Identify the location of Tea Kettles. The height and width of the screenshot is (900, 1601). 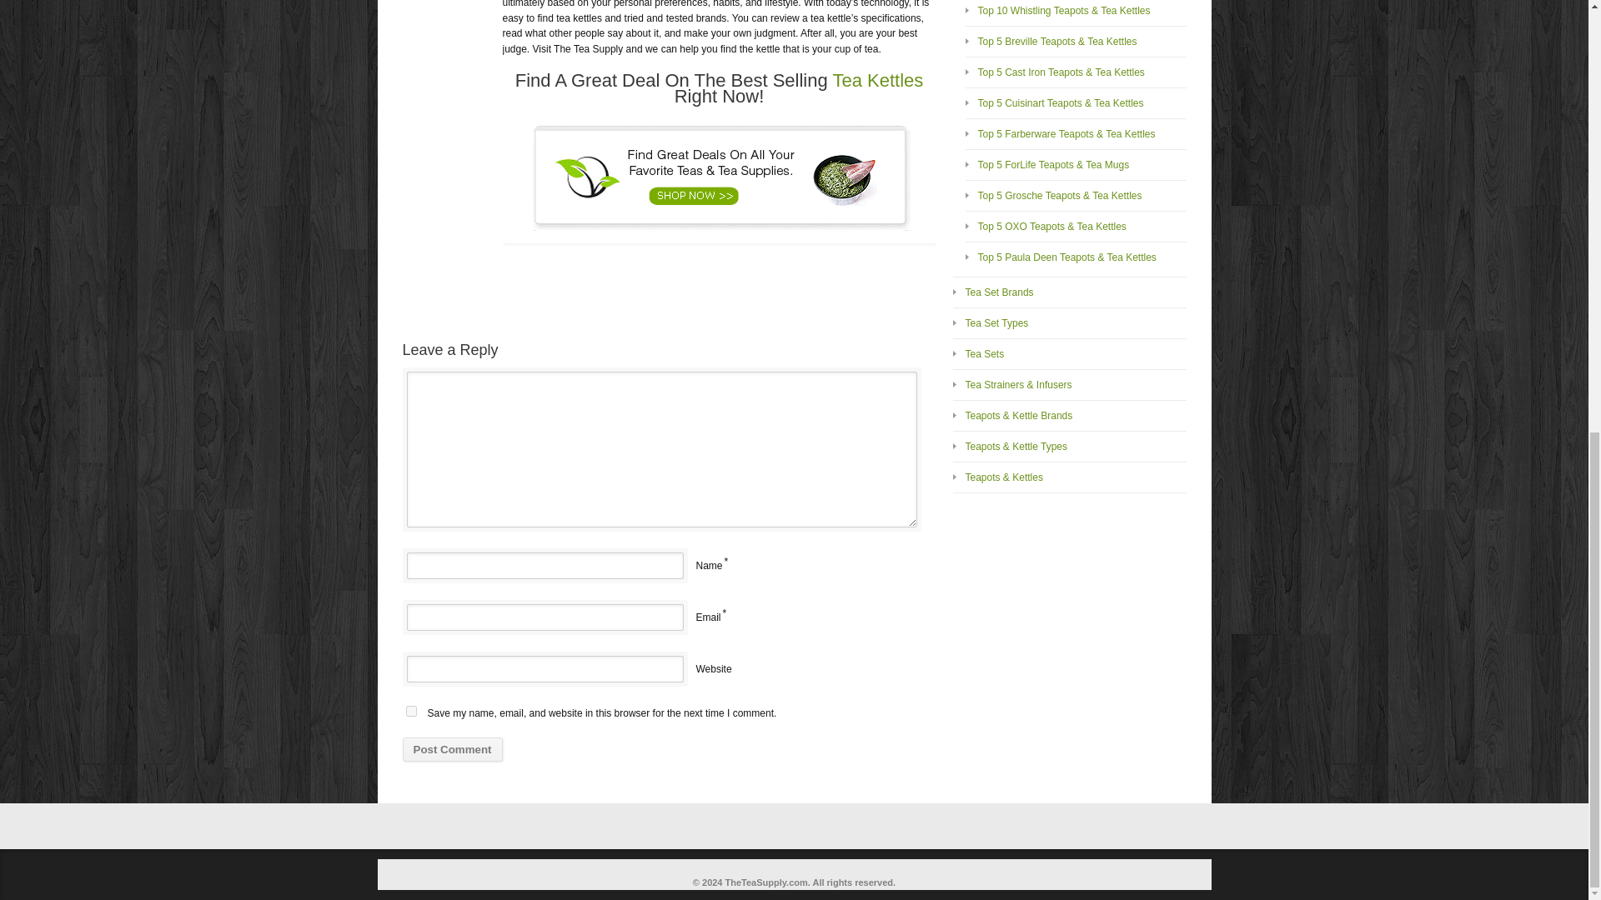
(877, 80).